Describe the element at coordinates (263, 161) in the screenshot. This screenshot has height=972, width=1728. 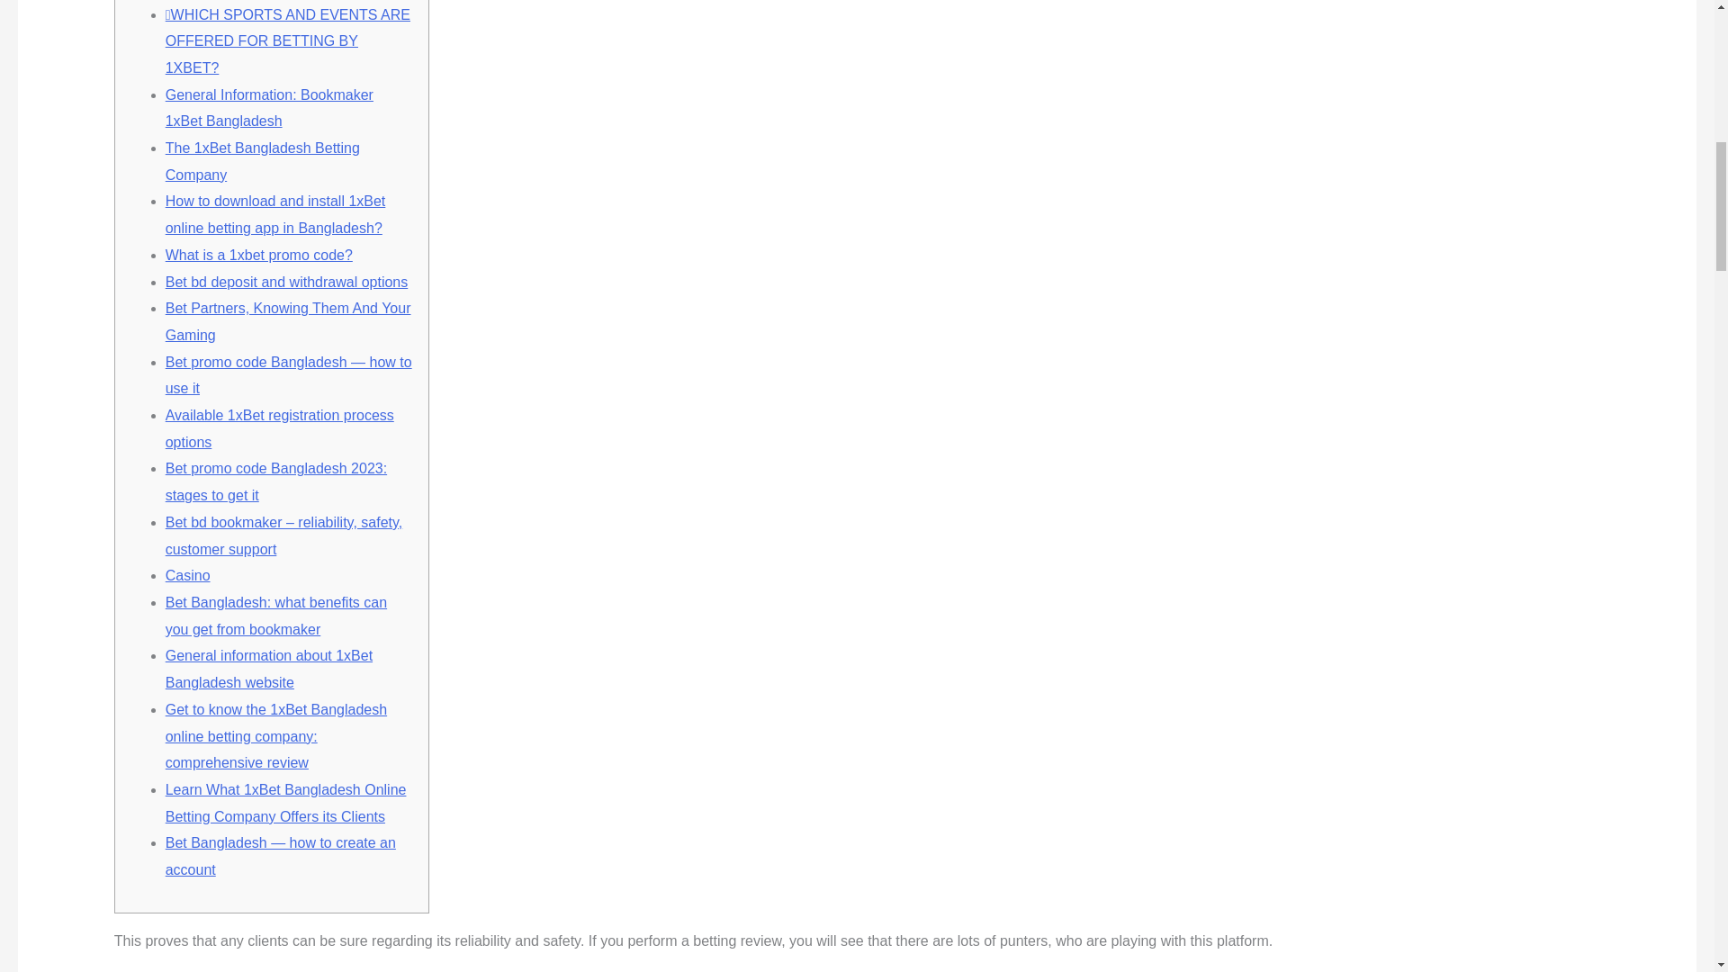
I see `The 1xBet Bangladesh Betting Company` at that location.